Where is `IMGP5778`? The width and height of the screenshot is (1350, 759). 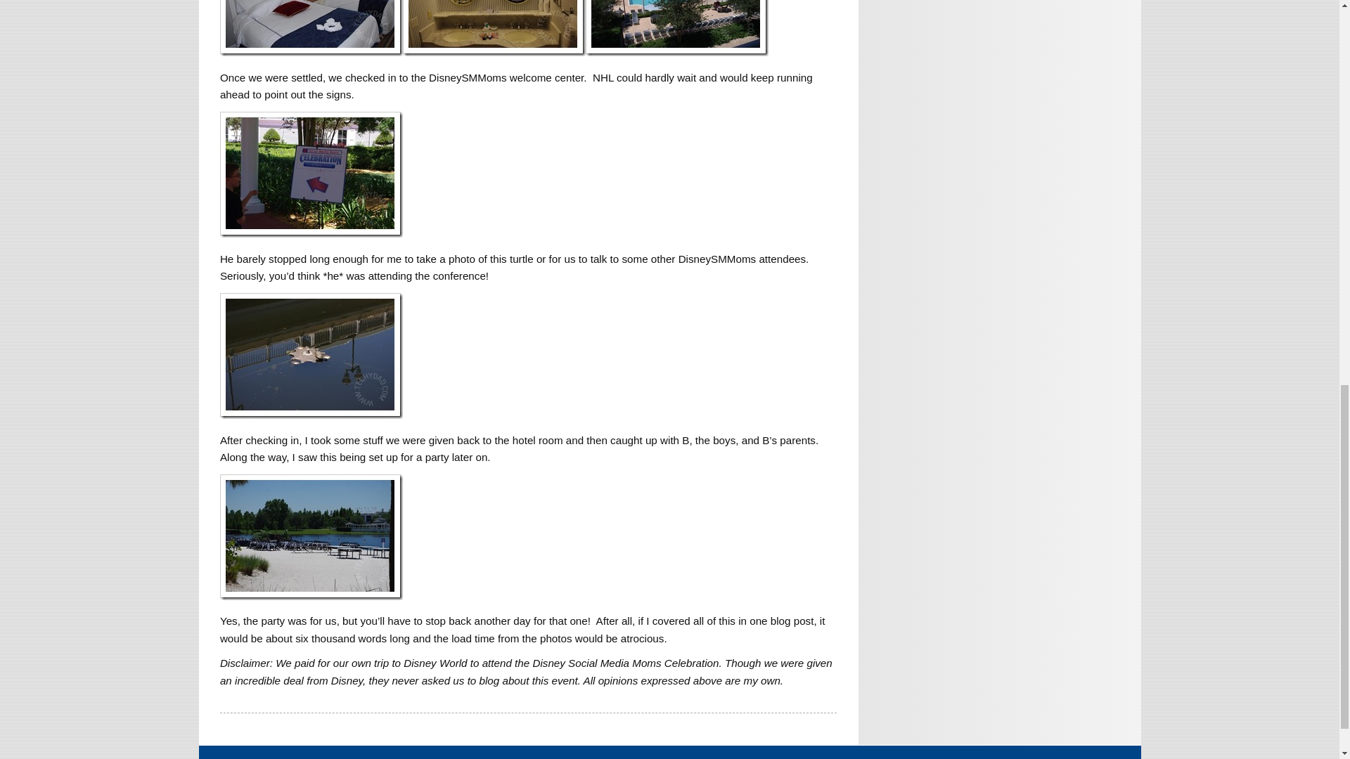 IMGP5778 is located at coordinates (311, 28).